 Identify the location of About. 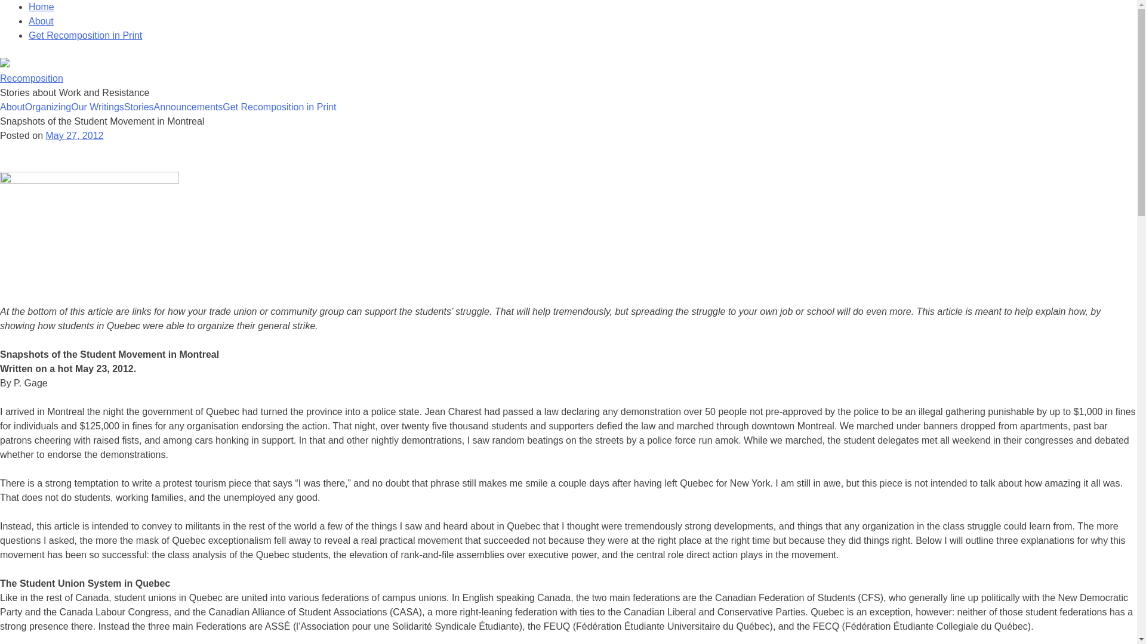
(13, 107).